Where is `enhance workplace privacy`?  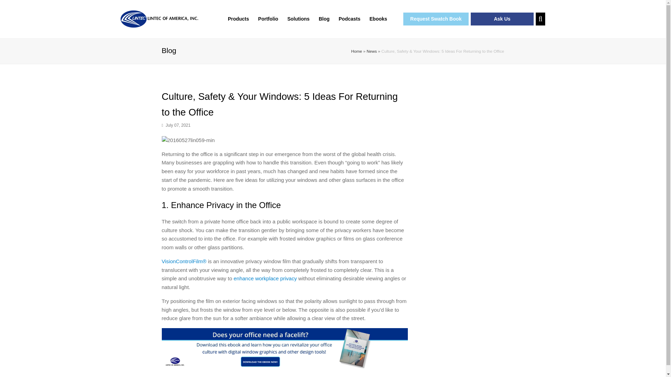
enhance workplace privacy is located at coordinates (265, 278).